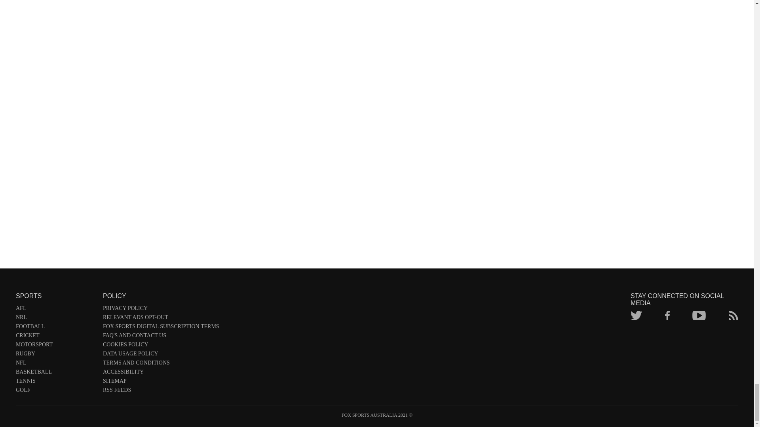 This screenshot has width=760, height=427. What do you see at coordinates (161, 328) in the screenshot?
I see `FOX SPORTS DIGITAL SUBSCRIPTION TERMS` at bounding box center [161, 328].